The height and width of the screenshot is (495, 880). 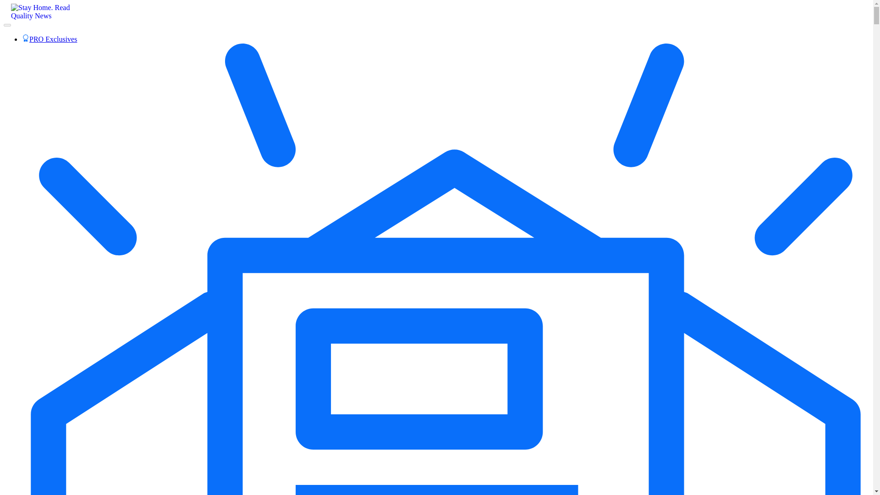 What do you see at coordinates (45, 14) in the screenshot?
I see `Stay Home. Read Quality News` at bounding box center [45, 14].